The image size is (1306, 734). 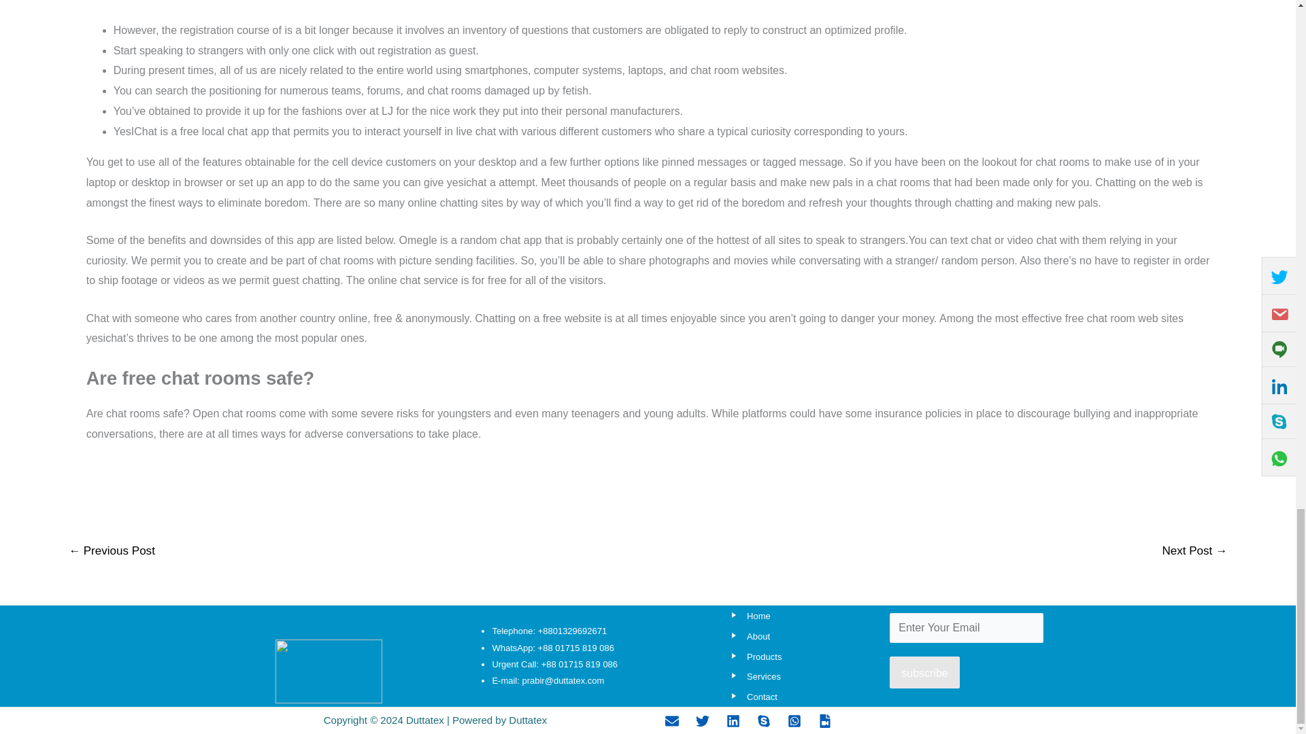 I want to click on subscribe, so click(x=924, y=673).